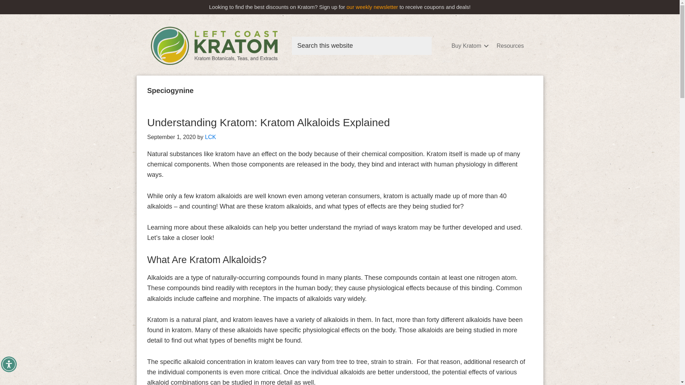 The height and width of the screenshot is (385, 685). Describe the element at coordinates (372, 7) in the screenshot. I see `our weekly newsletter` at that location.